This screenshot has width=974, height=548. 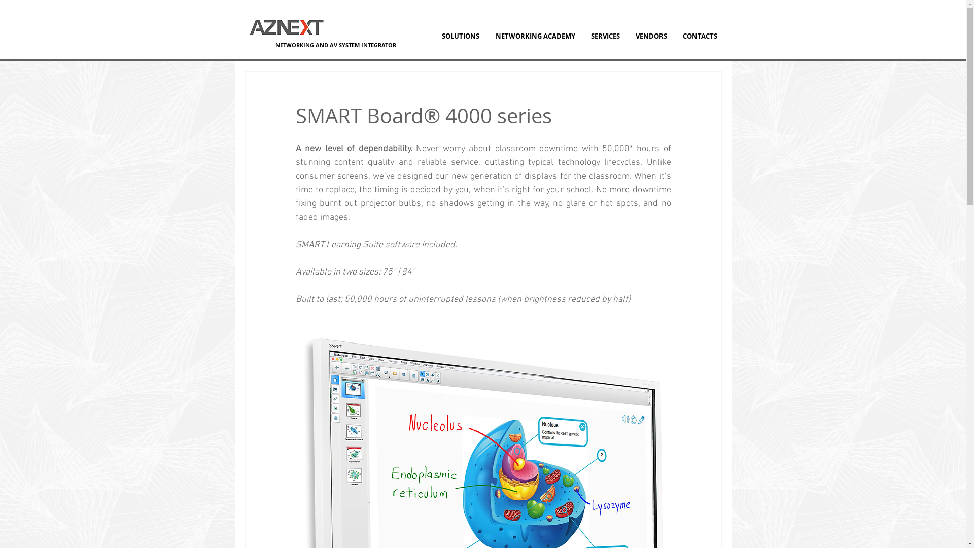 What do you see at coordinates (606, 36) in the screenshot?
I see `SERVICES` at bounding box center [606, 36].